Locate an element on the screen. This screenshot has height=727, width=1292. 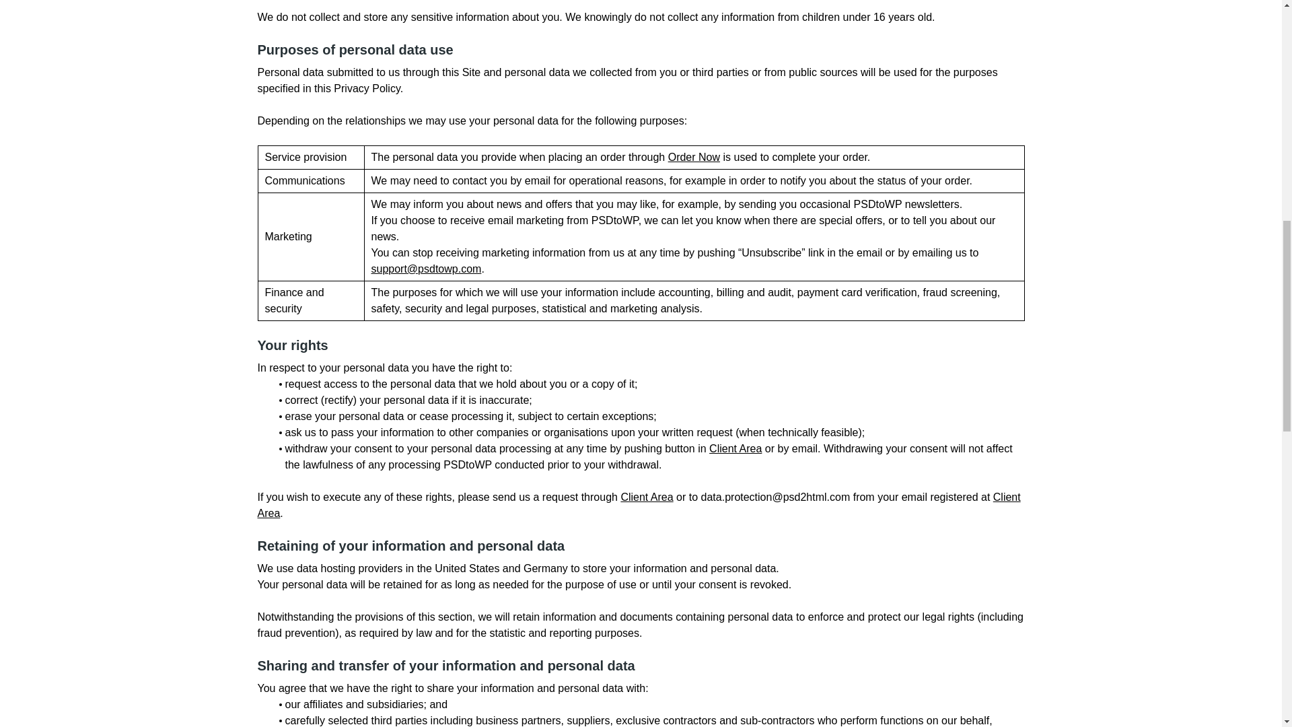
Client Area is located at coordinates (646, 497).